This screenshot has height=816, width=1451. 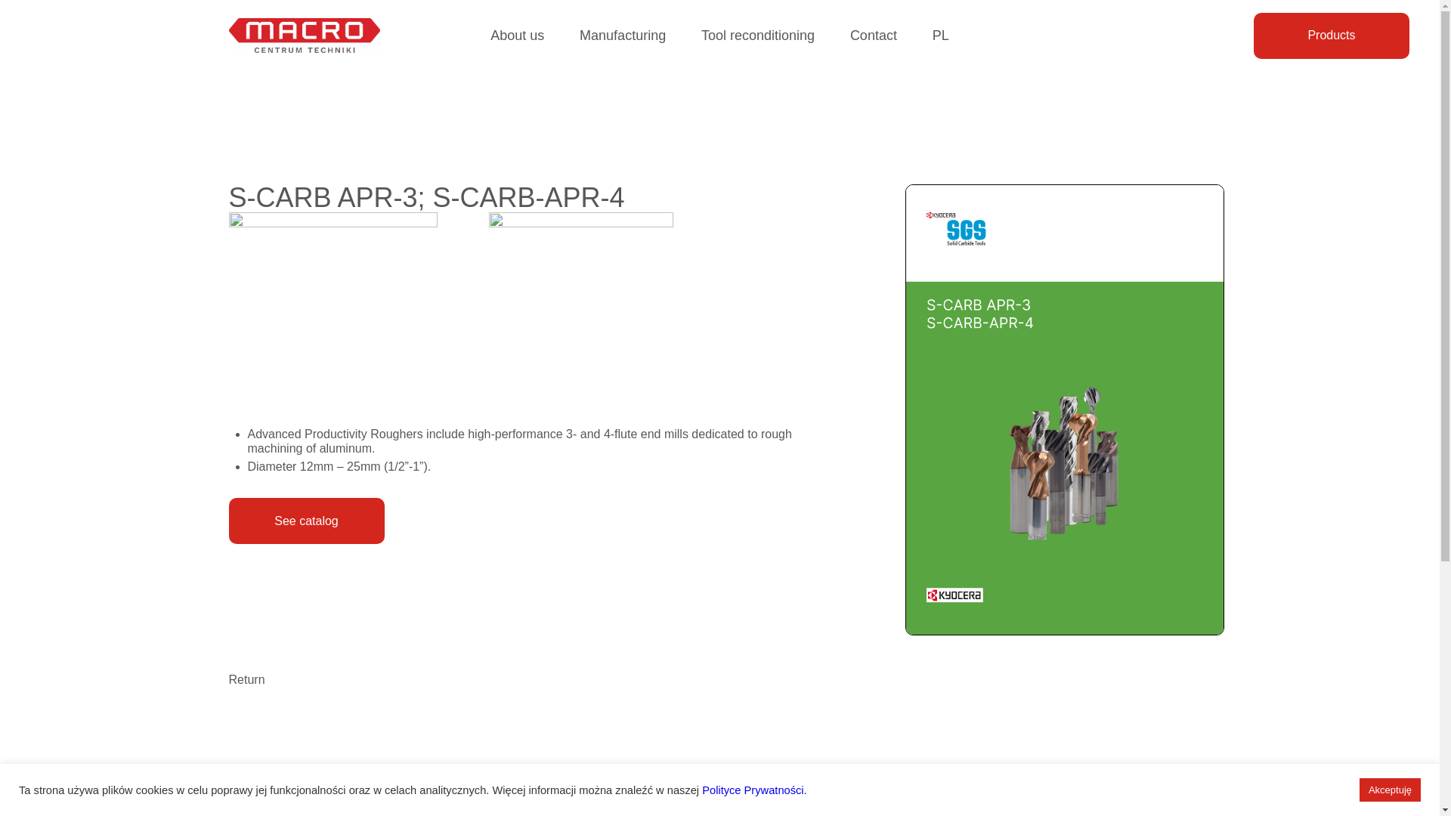 What do you see at coordinates (623, 35) in the screenshot?
I see `Manufacturing` at bounding box center [623, 35].